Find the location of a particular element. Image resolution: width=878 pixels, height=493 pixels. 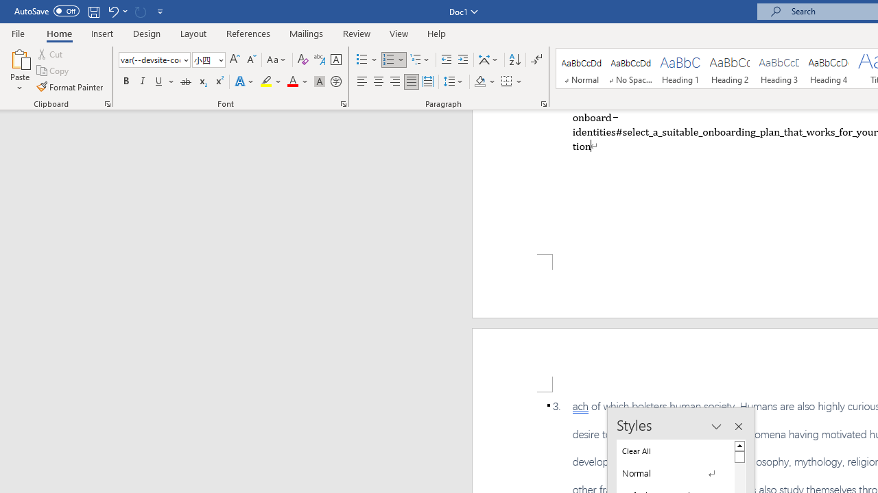

Office Clipboard... is located at coordinates (107, 104).